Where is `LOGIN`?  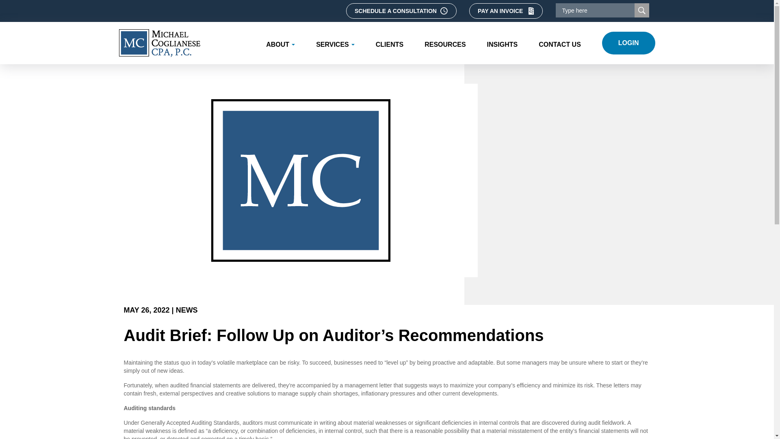 LOGIN is located at coordinates (628, 43).